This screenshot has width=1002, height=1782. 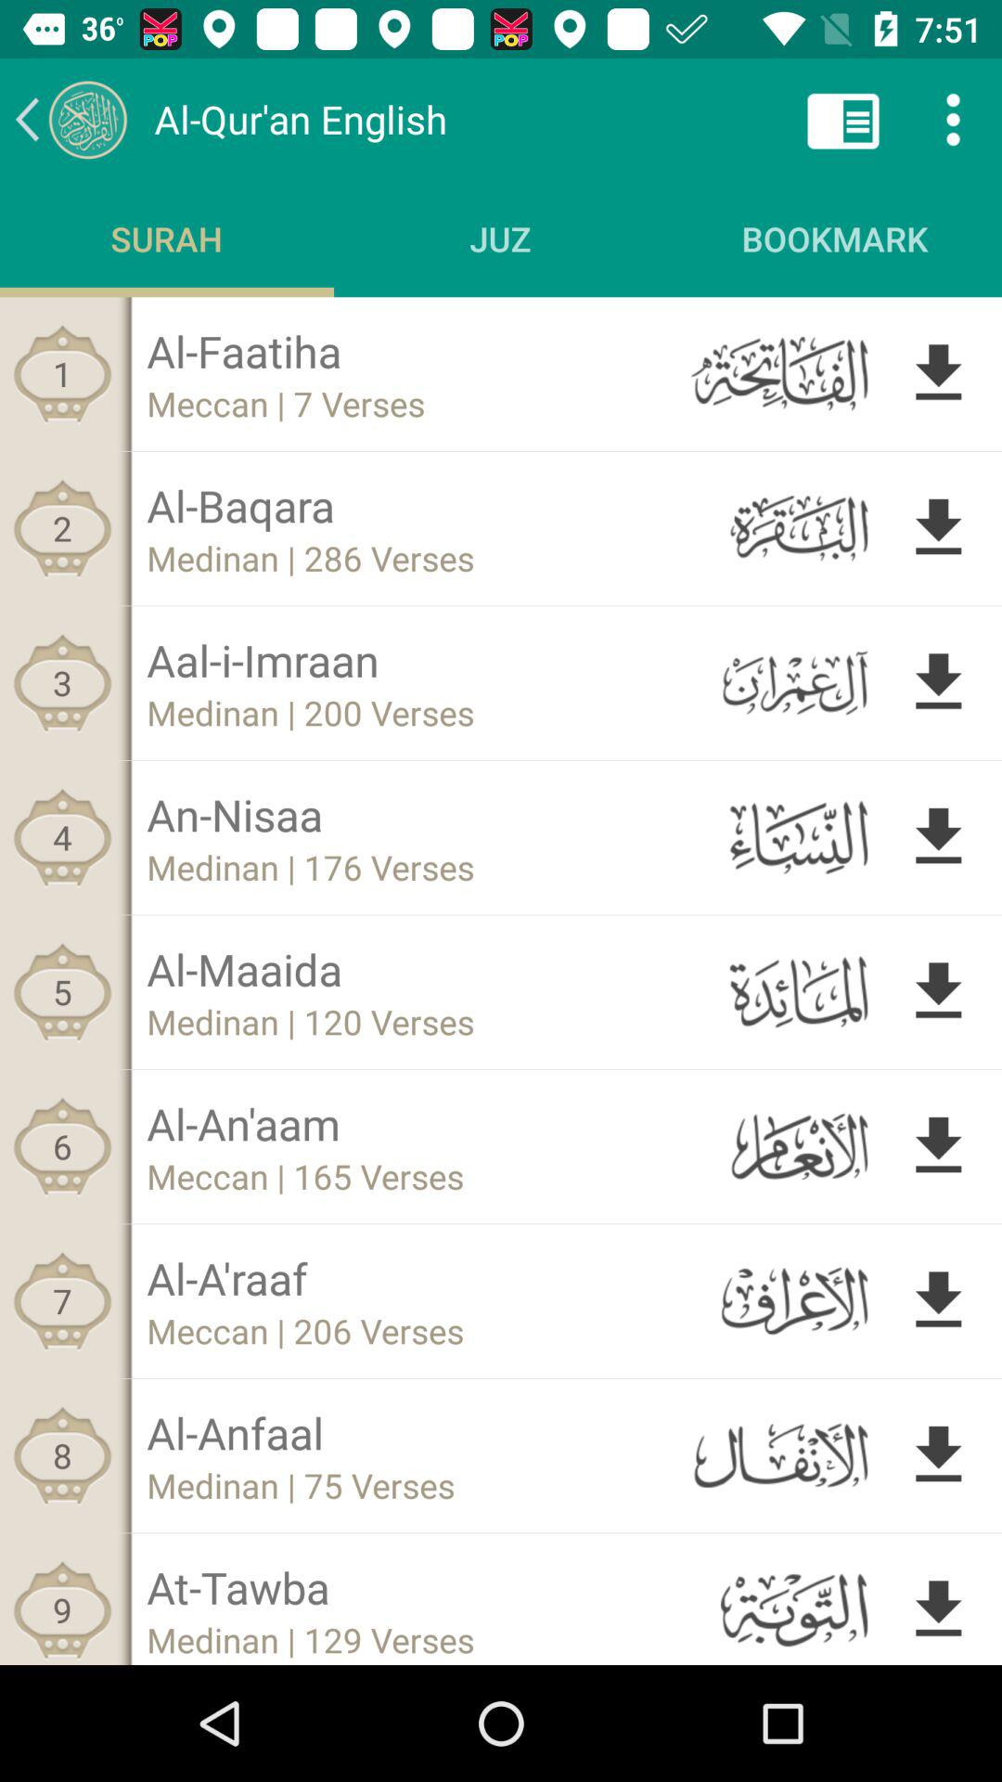 What do you see at coordinates (939, 1606) in the screenshot?
I see `download surah 9` at bounding box center [939, 1606].